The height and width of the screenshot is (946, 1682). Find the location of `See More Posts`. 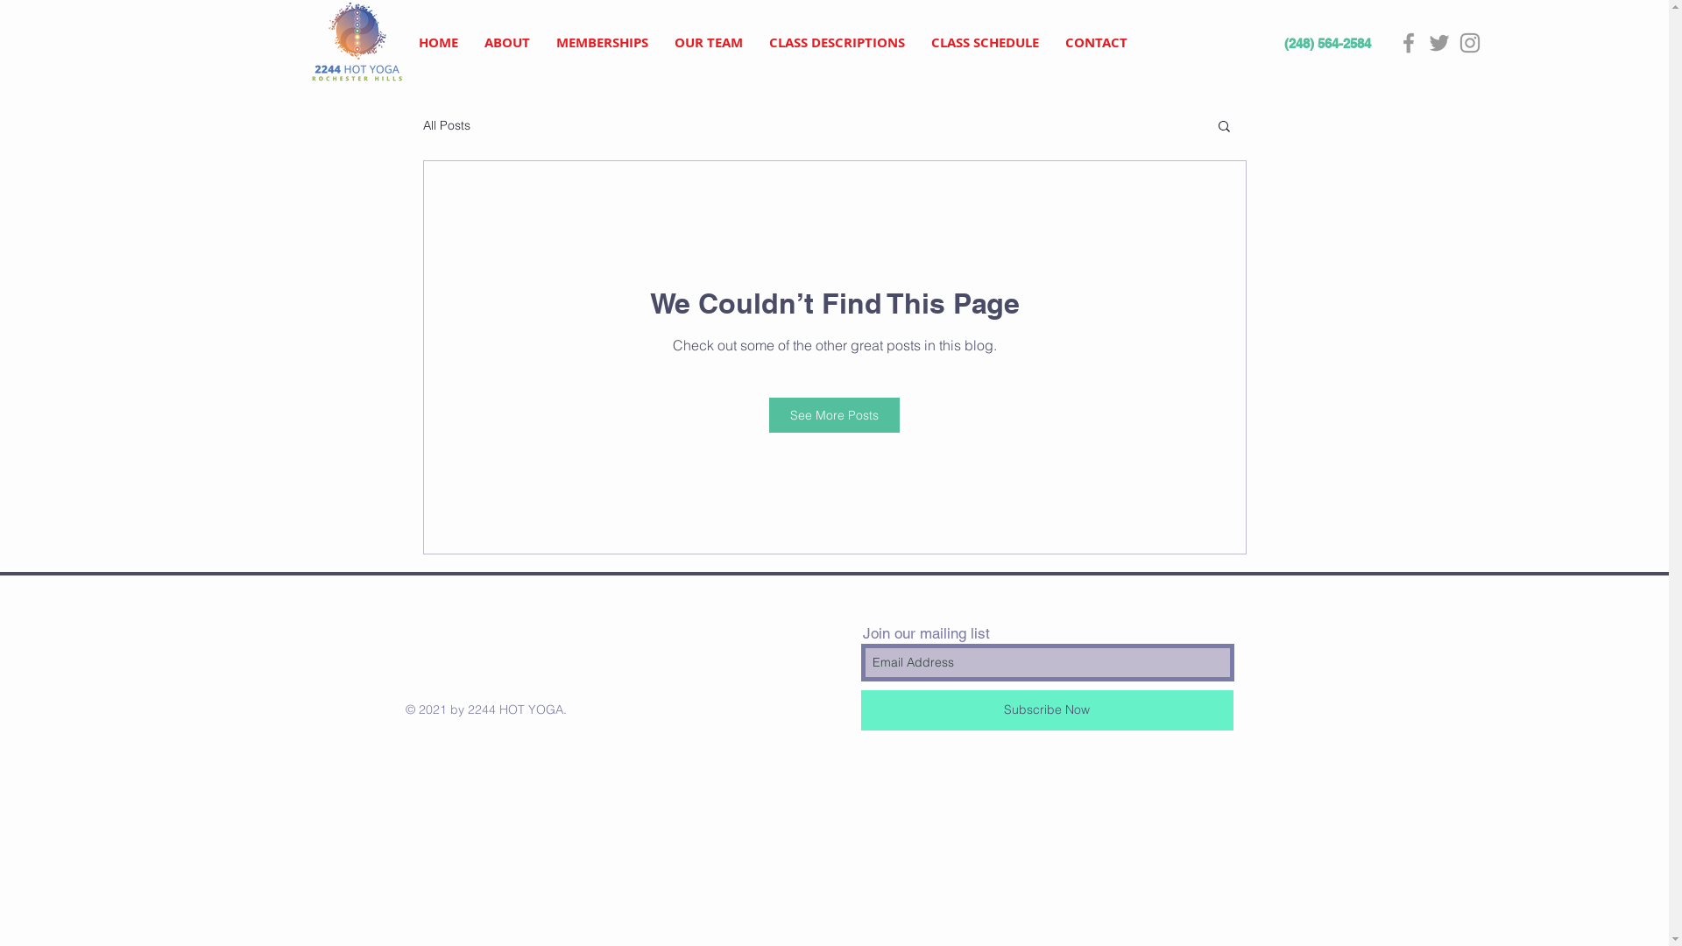

See More Posts is located at coordinates (834, 415).